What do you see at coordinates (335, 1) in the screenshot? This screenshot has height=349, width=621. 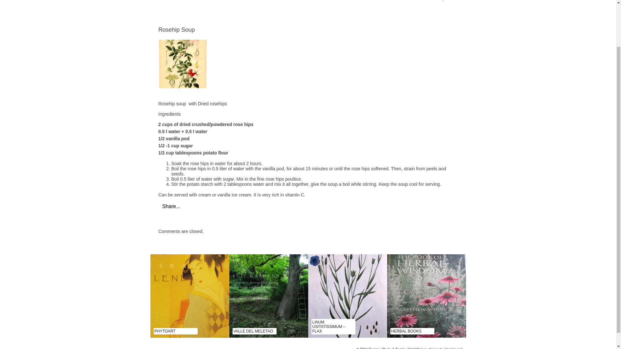 I see `RECIPES` at bounding box center [335, 1].